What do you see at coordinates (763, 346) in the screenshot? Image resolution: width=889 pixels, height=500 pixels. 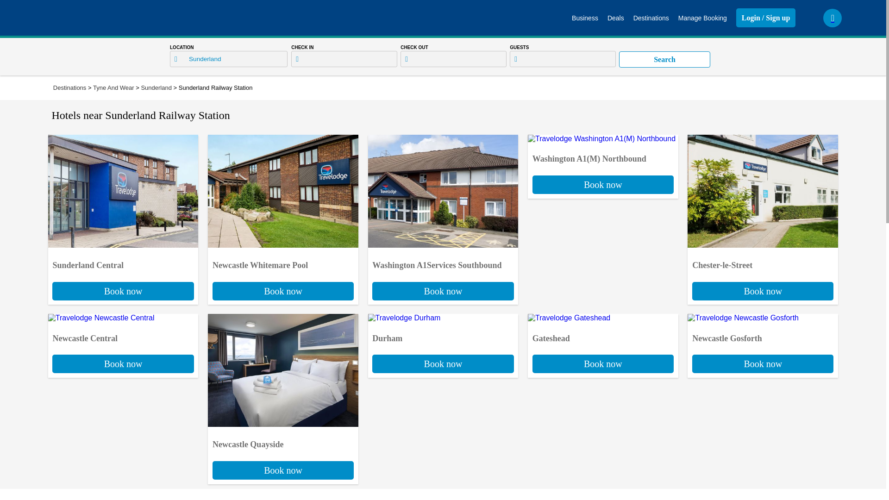 I see `Search` at bounding box center [763, 346].